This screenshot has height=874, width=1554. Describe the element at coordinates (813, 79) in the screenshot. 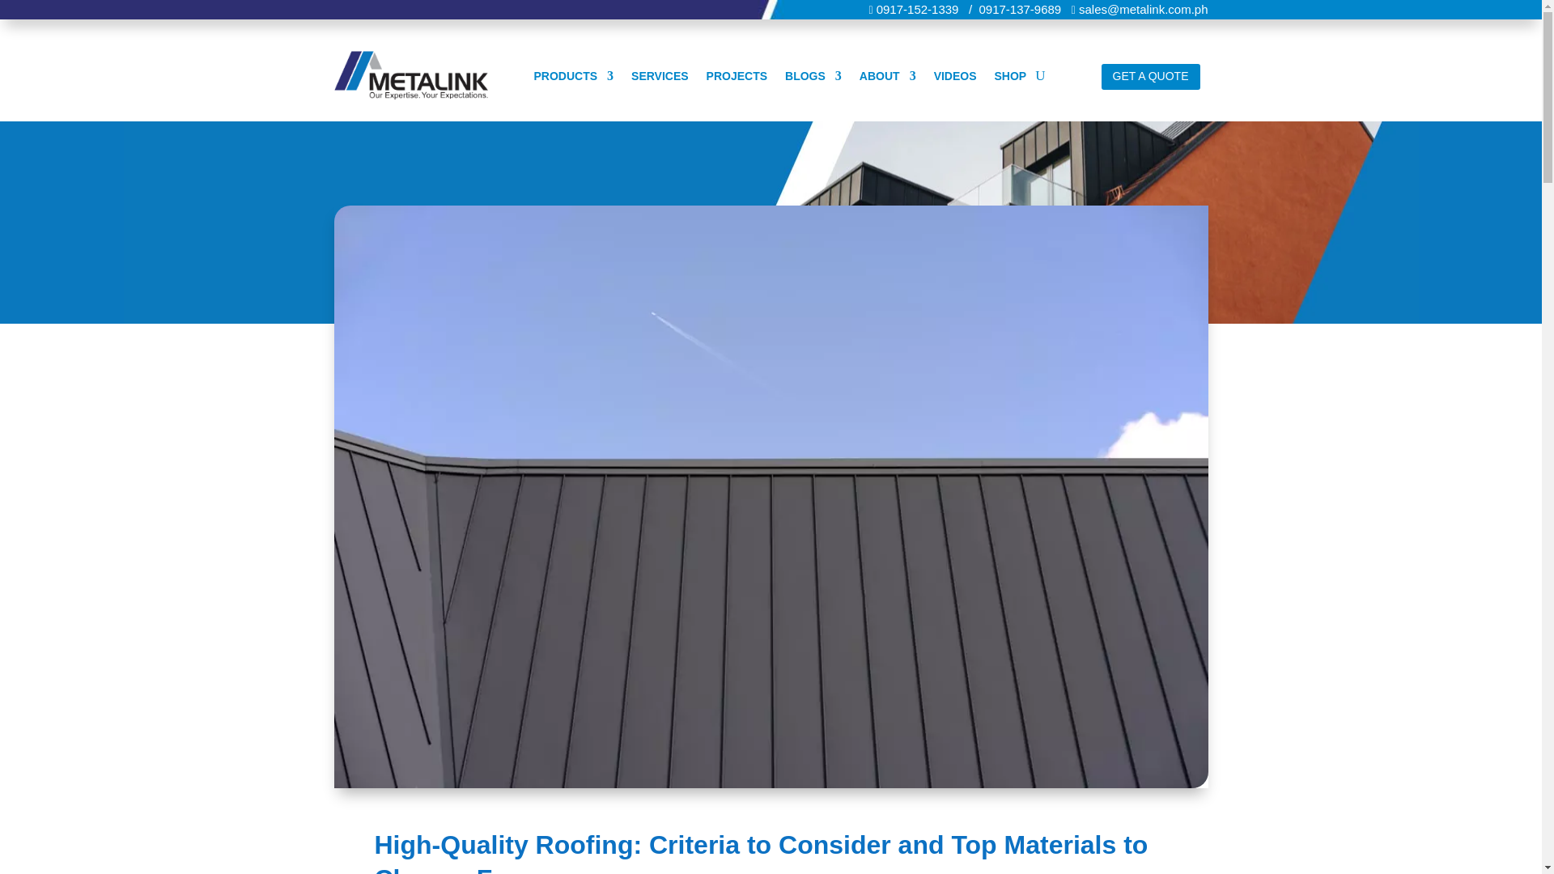

I see `BLOGS` at that location.